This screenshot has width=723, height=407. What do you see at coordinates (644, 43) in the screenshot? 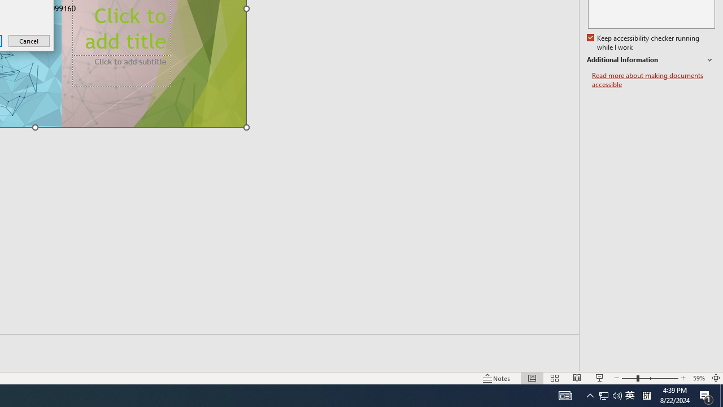
I see `Additional Information` at bounding box center [644, 43].